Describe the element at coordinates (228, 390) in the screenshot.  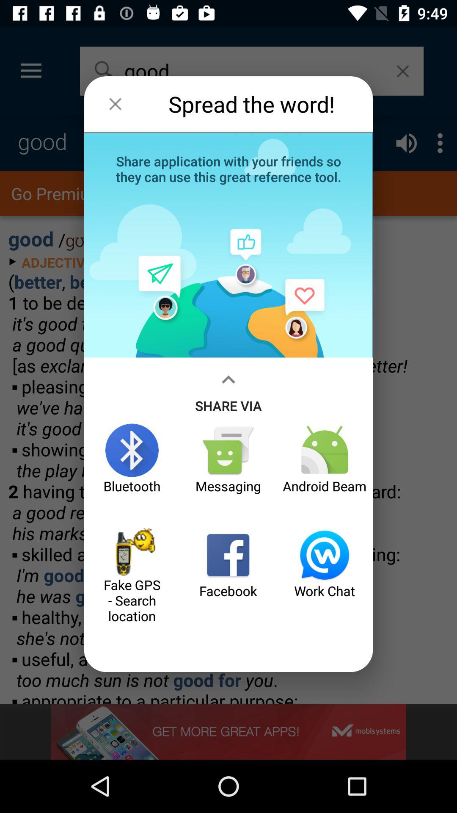
I see `jump until share via` at that location.